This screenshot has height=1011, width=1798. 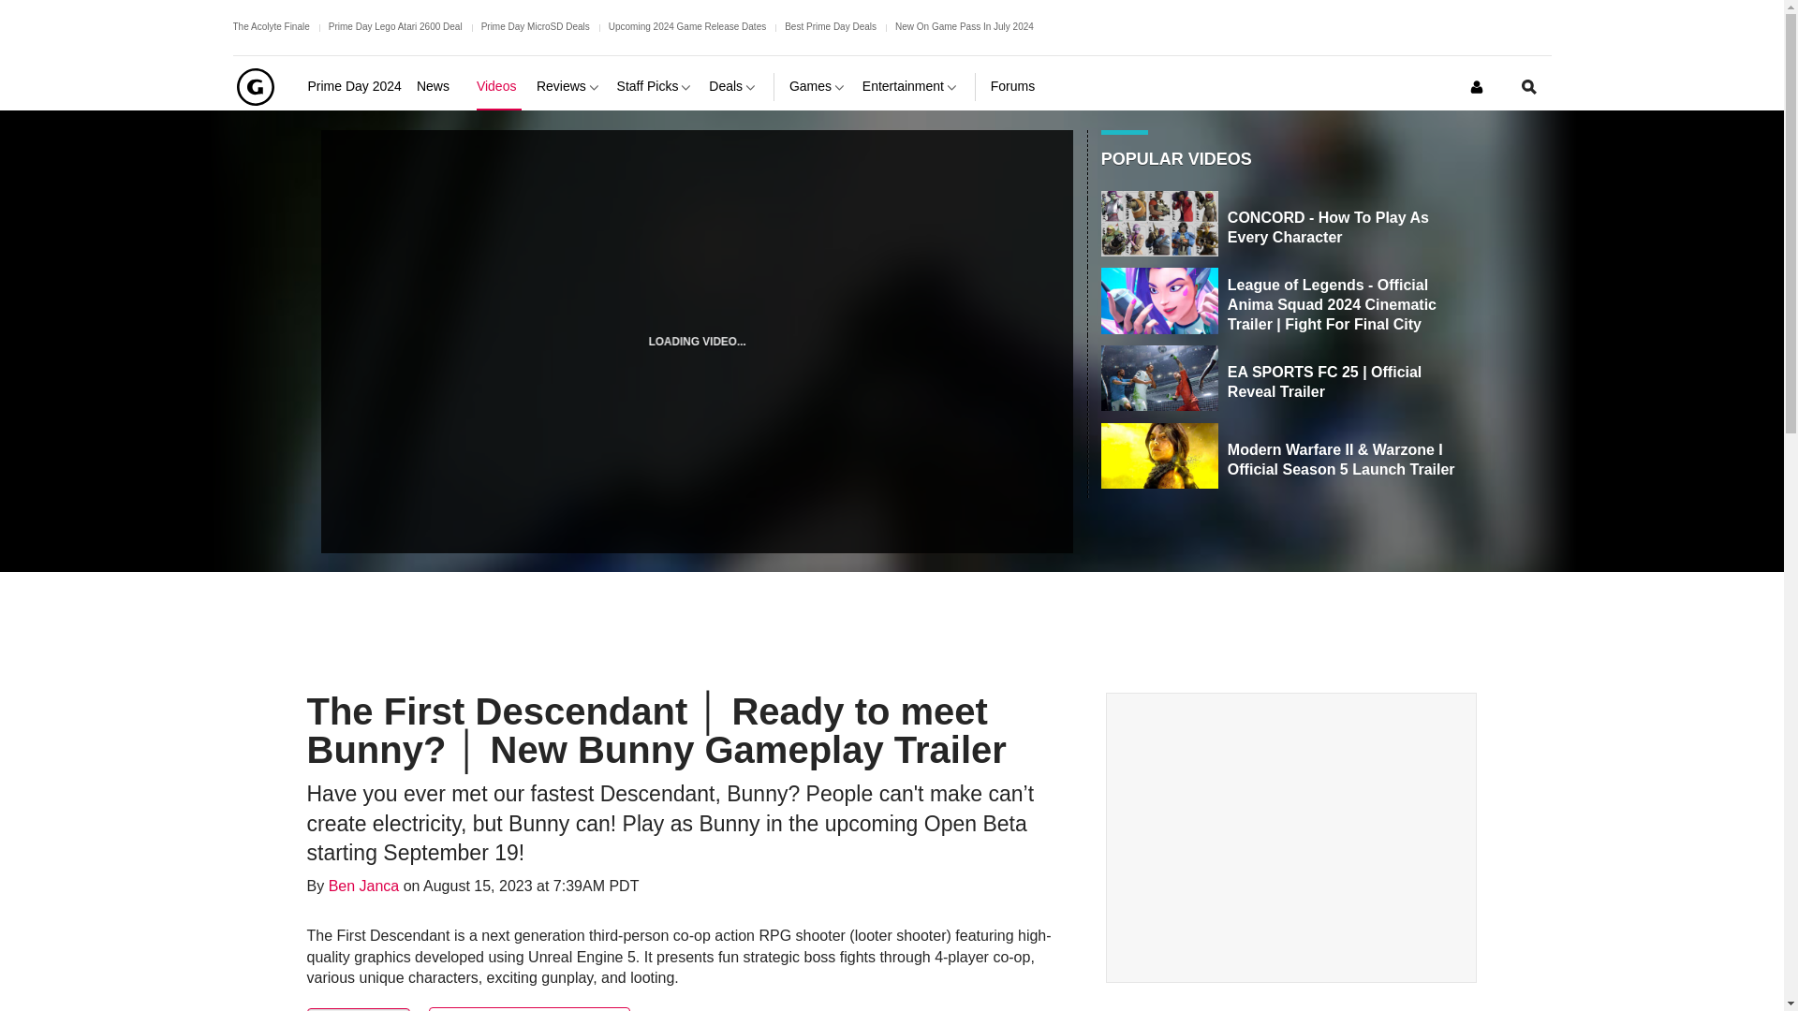 I want to click on Staff Picks, so click(x=656, y=86).